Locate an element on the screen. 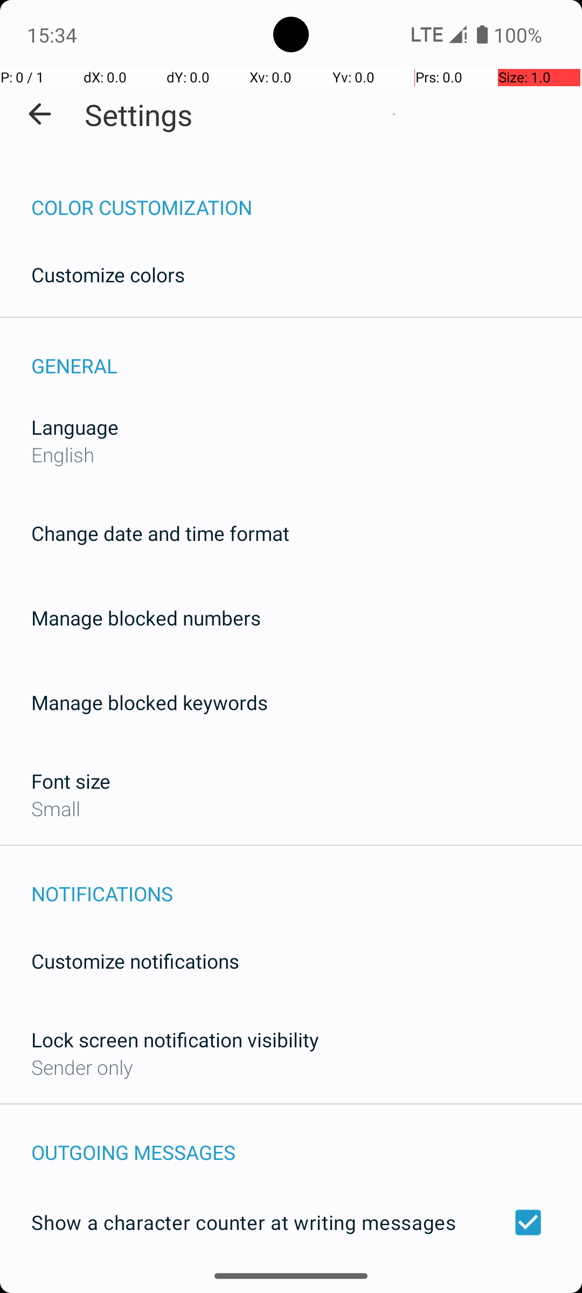  Remove accents and diacritics at sending messages is located at coordinates (291, 1286).